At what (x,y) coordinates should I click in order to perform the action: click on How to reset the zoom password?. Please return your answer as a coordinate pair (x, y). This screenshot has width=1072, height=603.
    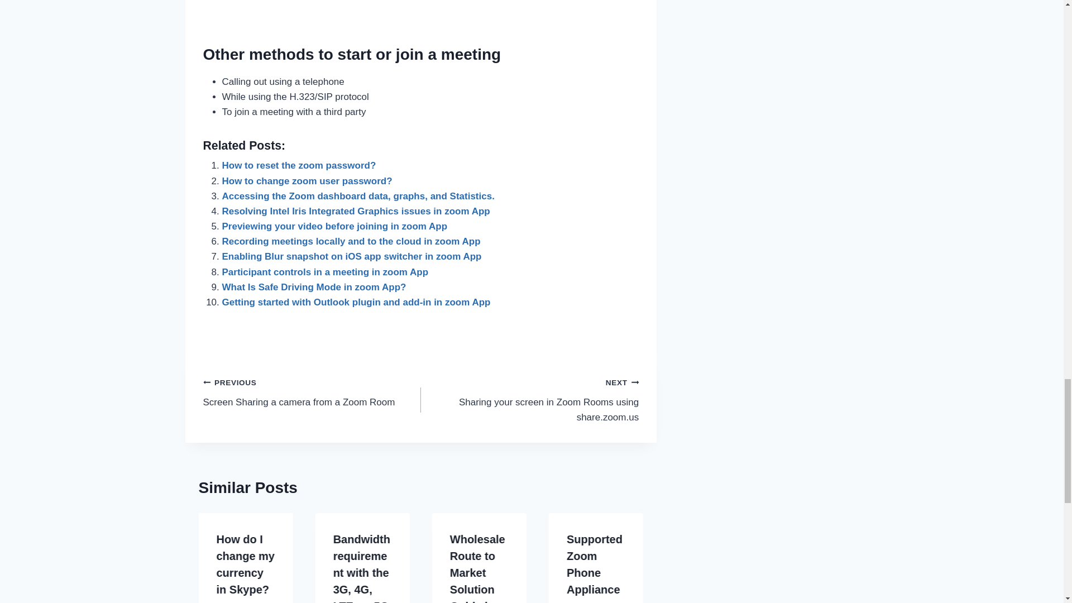
    Looking at the image, I should click on (299, 165).